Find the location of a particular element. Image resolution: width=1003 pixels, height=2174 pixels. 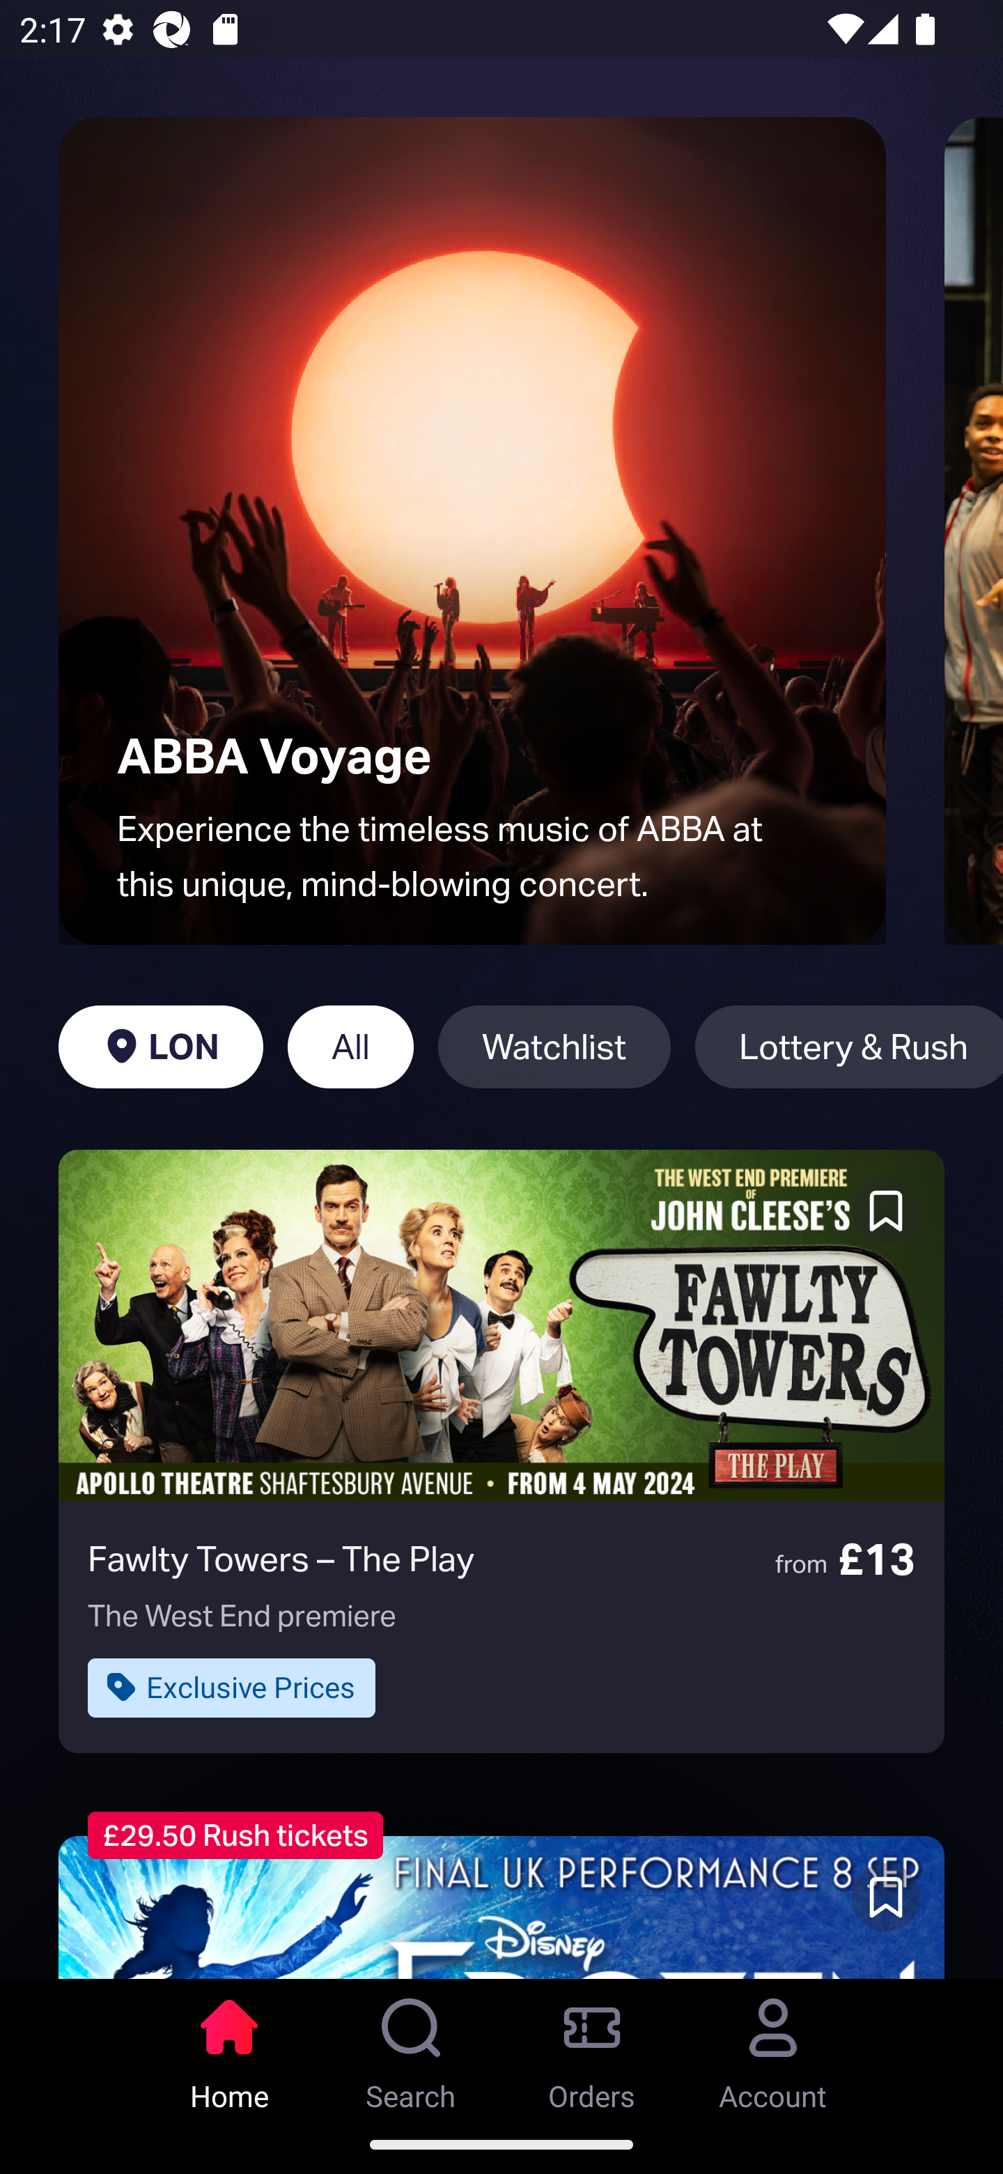

Lottery & Rush is located at coordinates (848, 1047).